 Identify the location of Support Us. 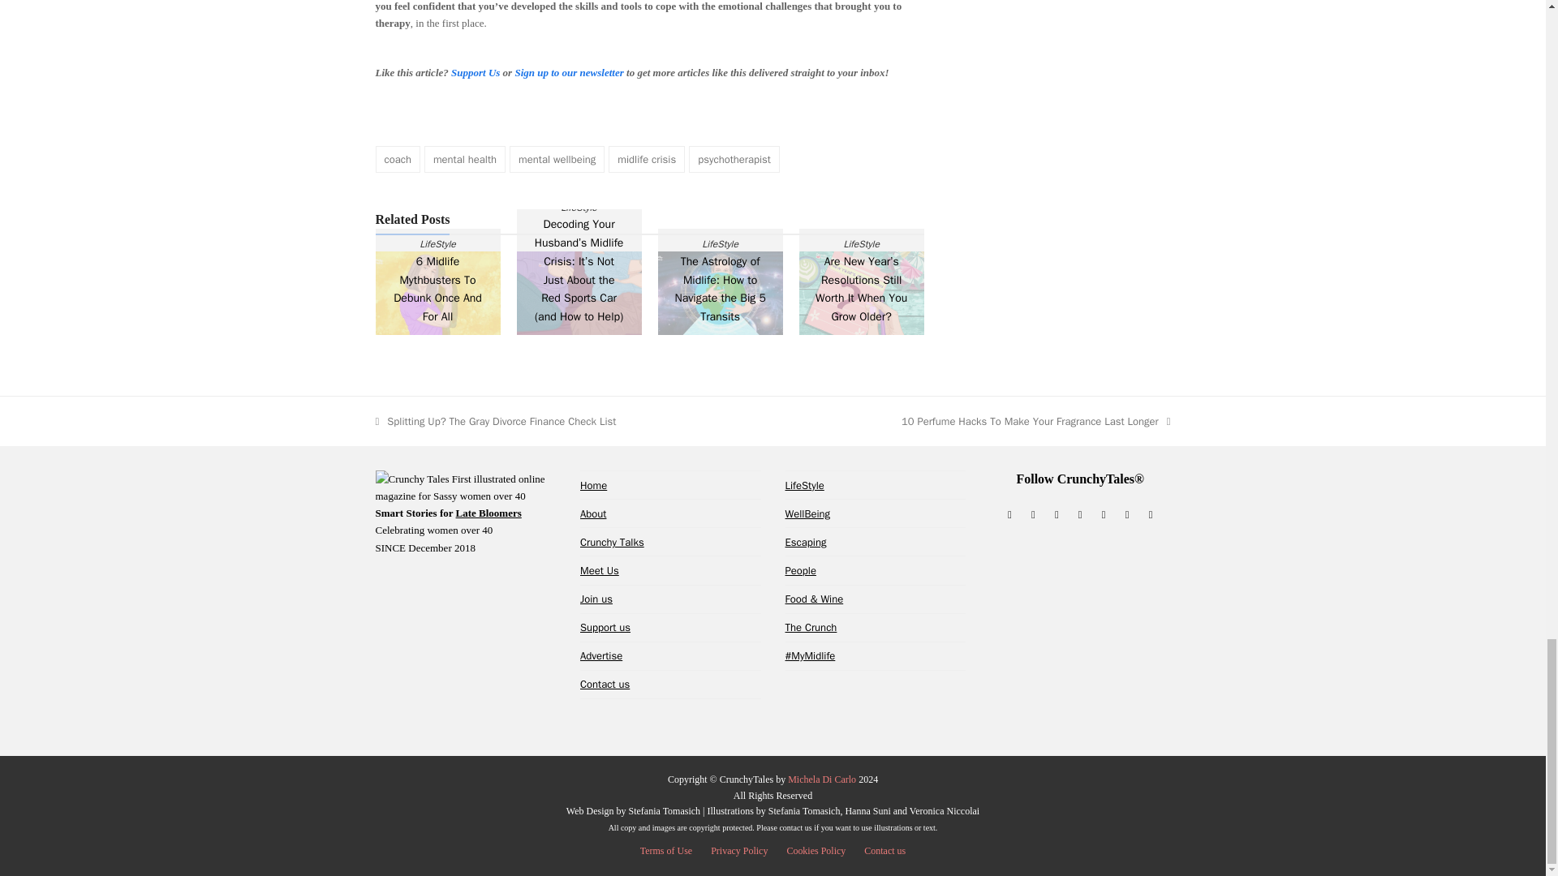
(476, 73).